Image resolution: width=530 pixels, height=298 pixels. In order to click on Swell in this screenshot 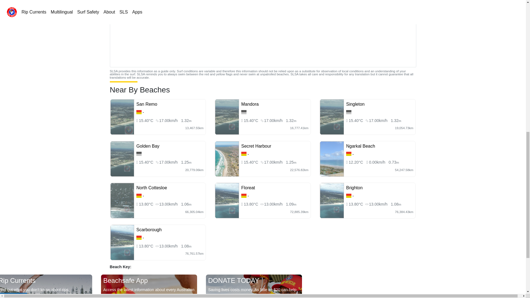, I will do `click(186, 162)`.